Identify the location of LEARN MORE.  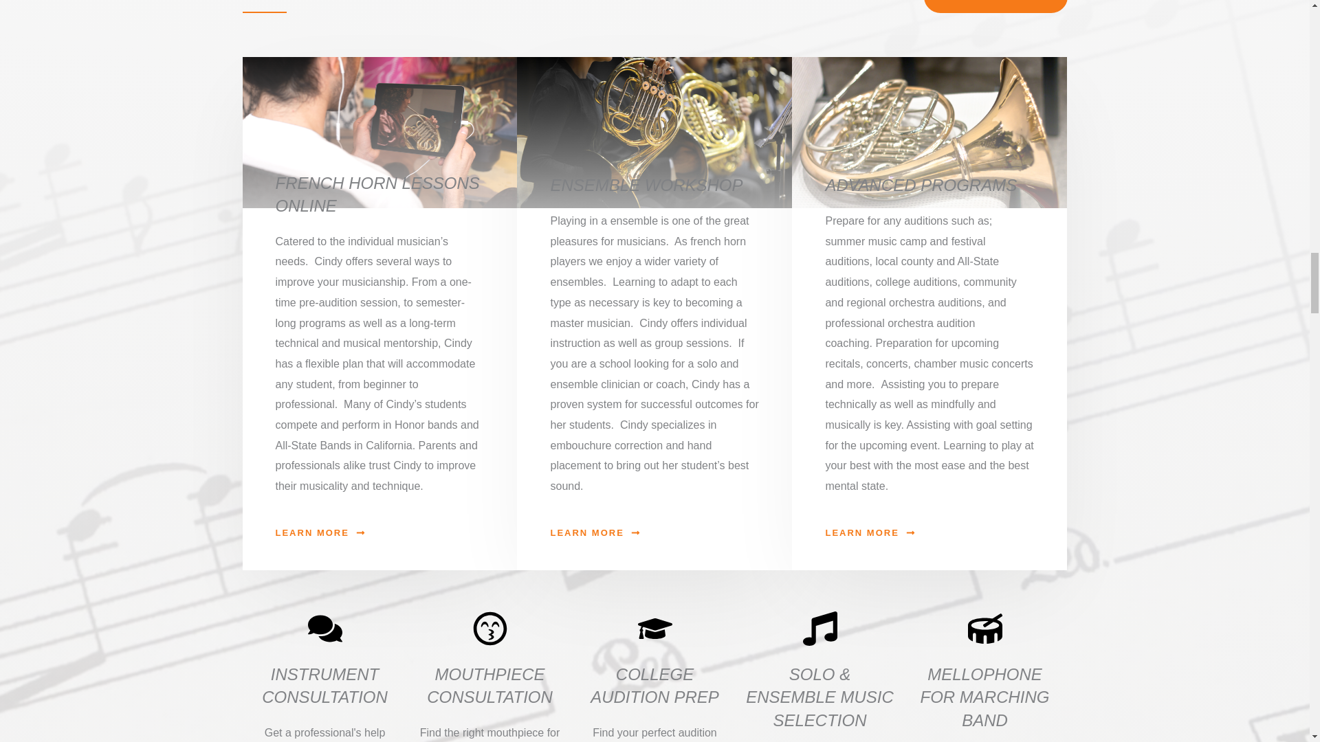
(319, 533).